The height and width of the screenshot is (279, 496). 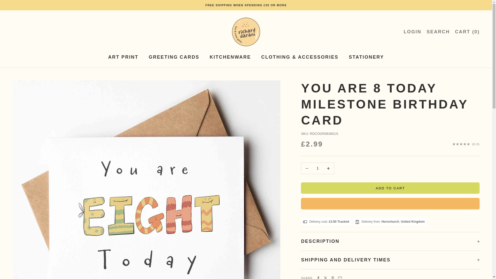 I want to click on Decrease quantity, so click(x=246, y=32).